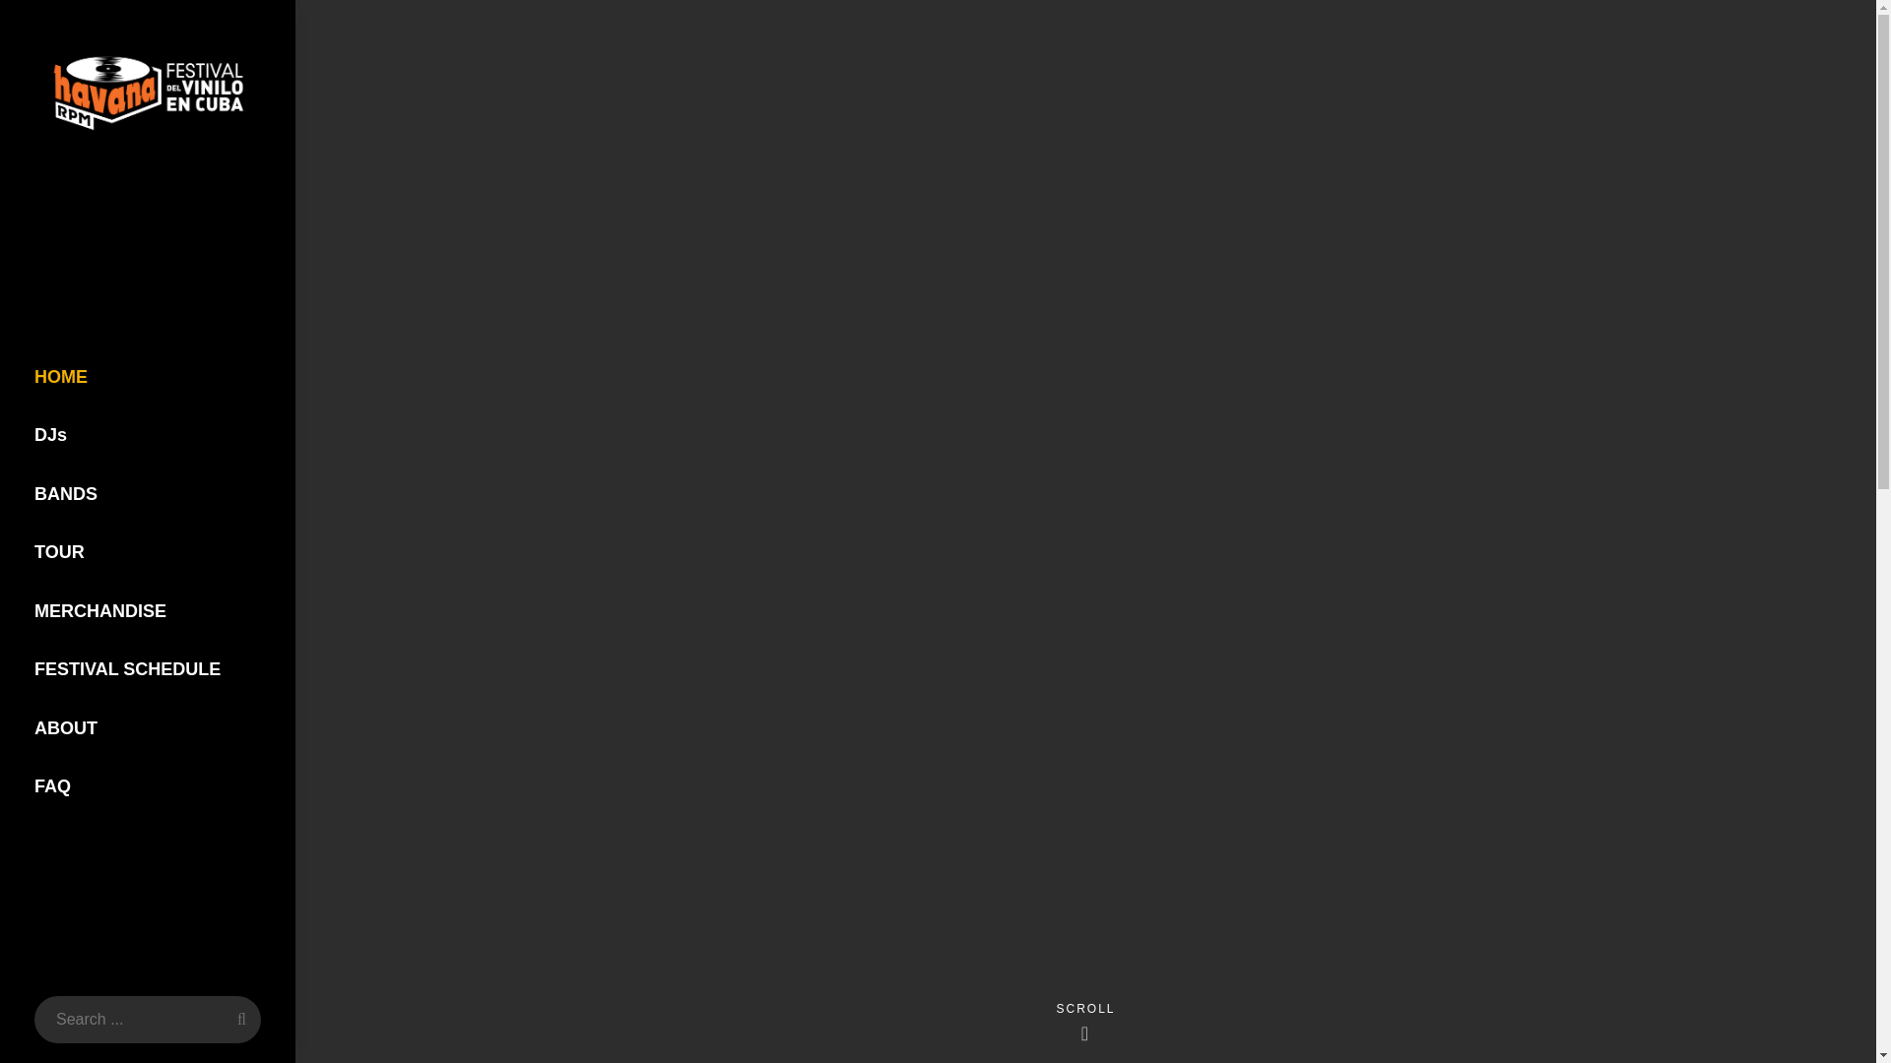  Describe the element at coordinates (148, 612) in the screenshot. I see `MERCHANDISE` at that location.